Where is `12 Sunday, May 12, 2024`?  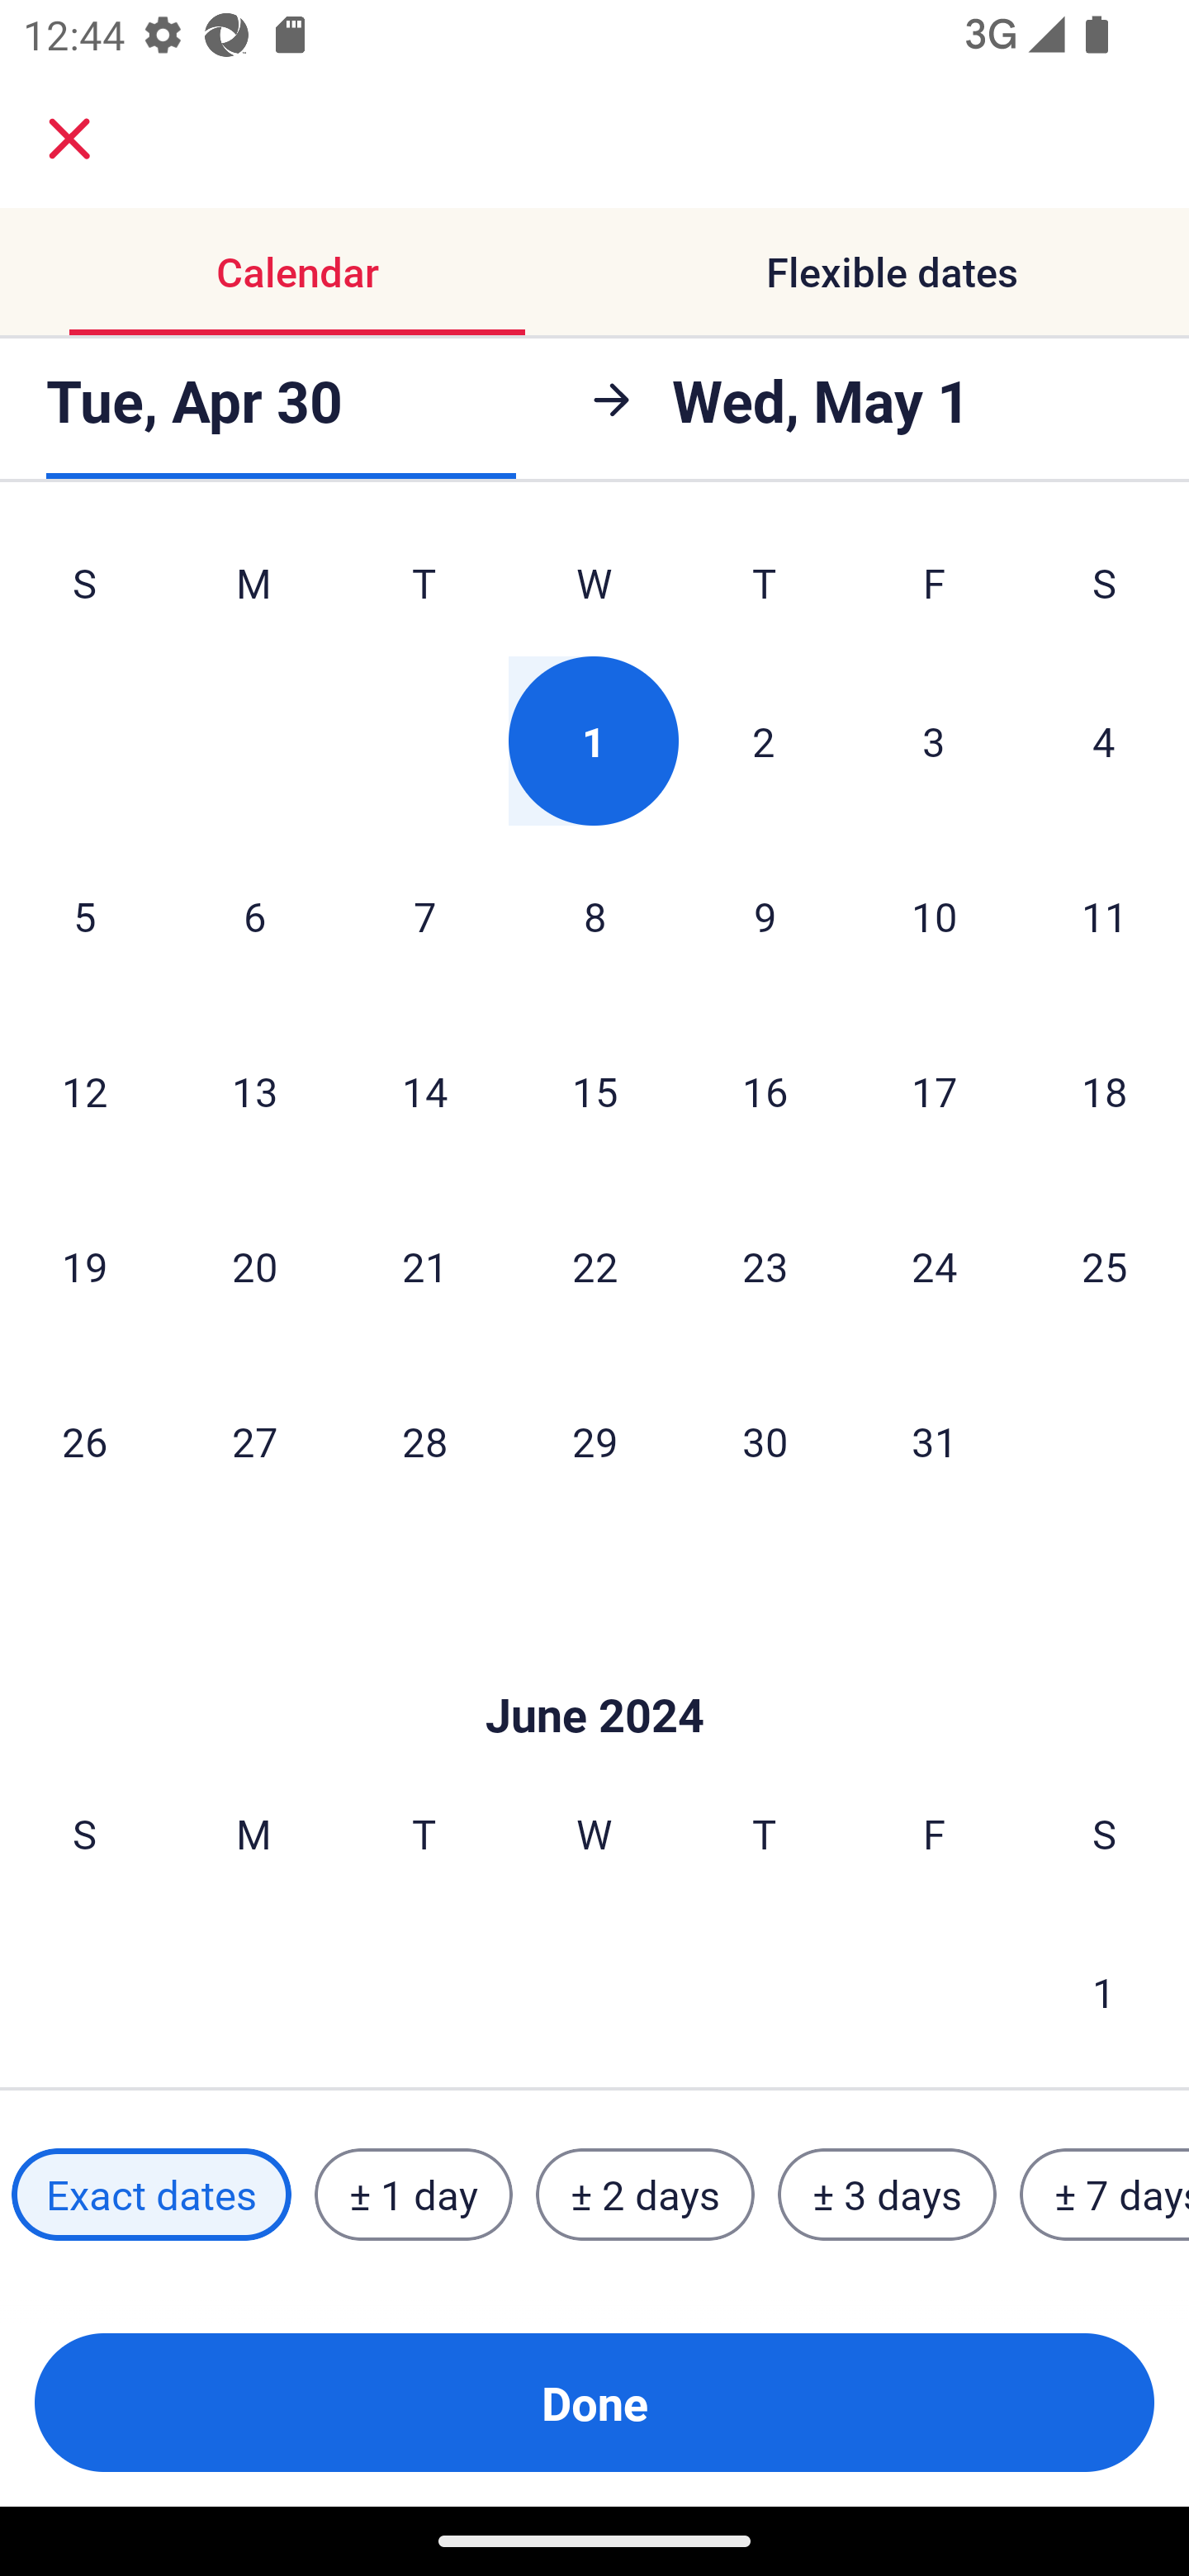
12 Sunday, May 12, 2024 is located at coordinates (84, 1090).